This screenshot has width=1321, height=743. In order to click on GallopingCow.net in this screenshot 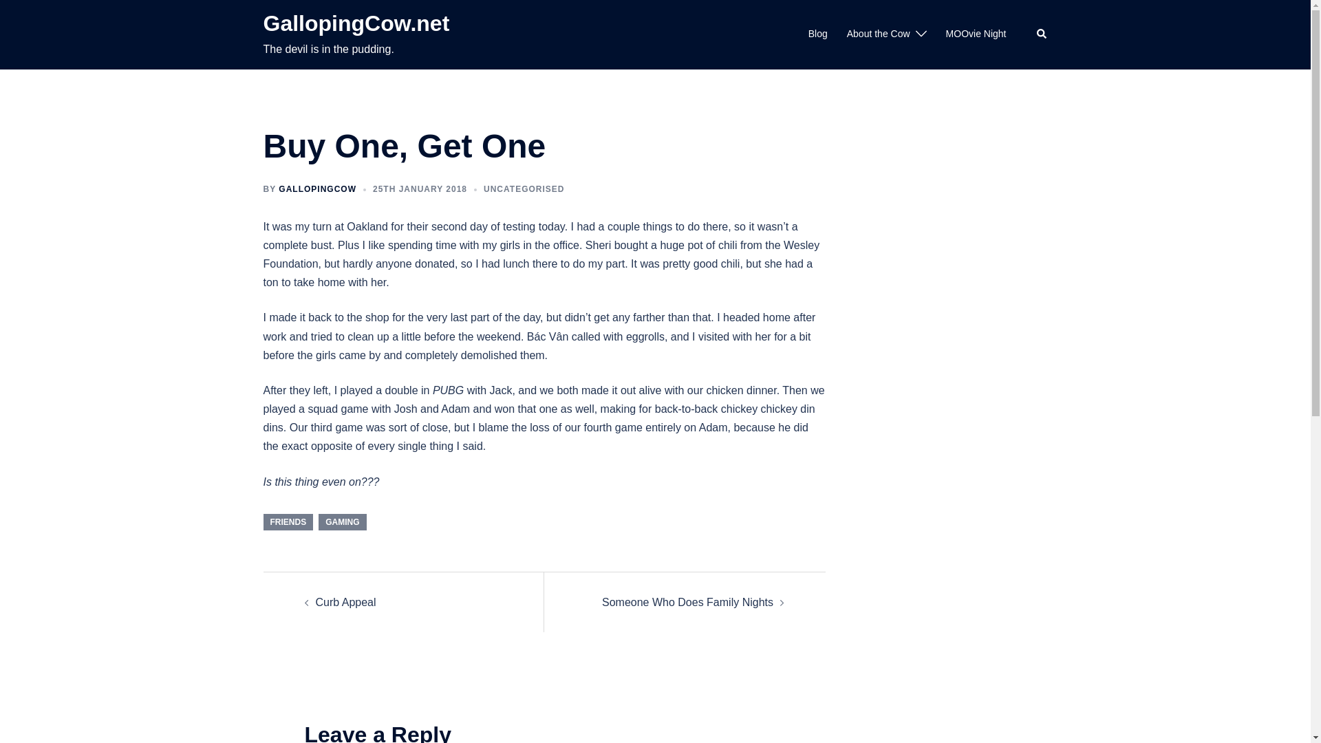, I will do `click(356, 23)`.